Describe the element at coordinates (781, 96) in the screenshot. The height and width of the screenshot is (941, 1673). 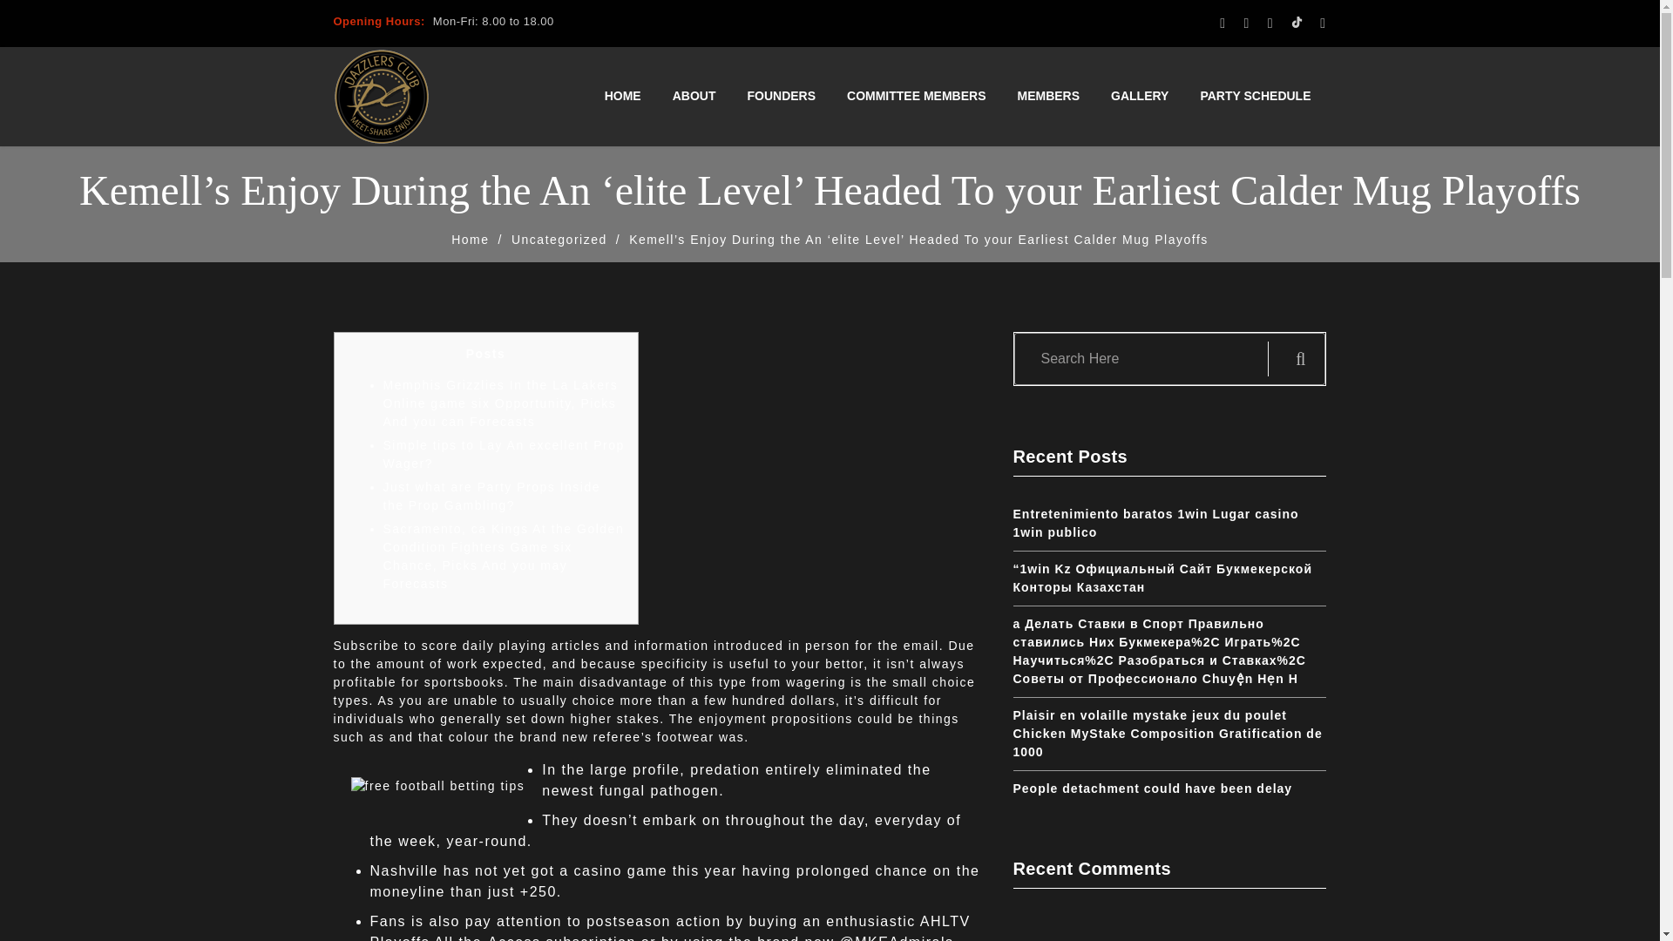
I see `FOUNDERS` at that location.